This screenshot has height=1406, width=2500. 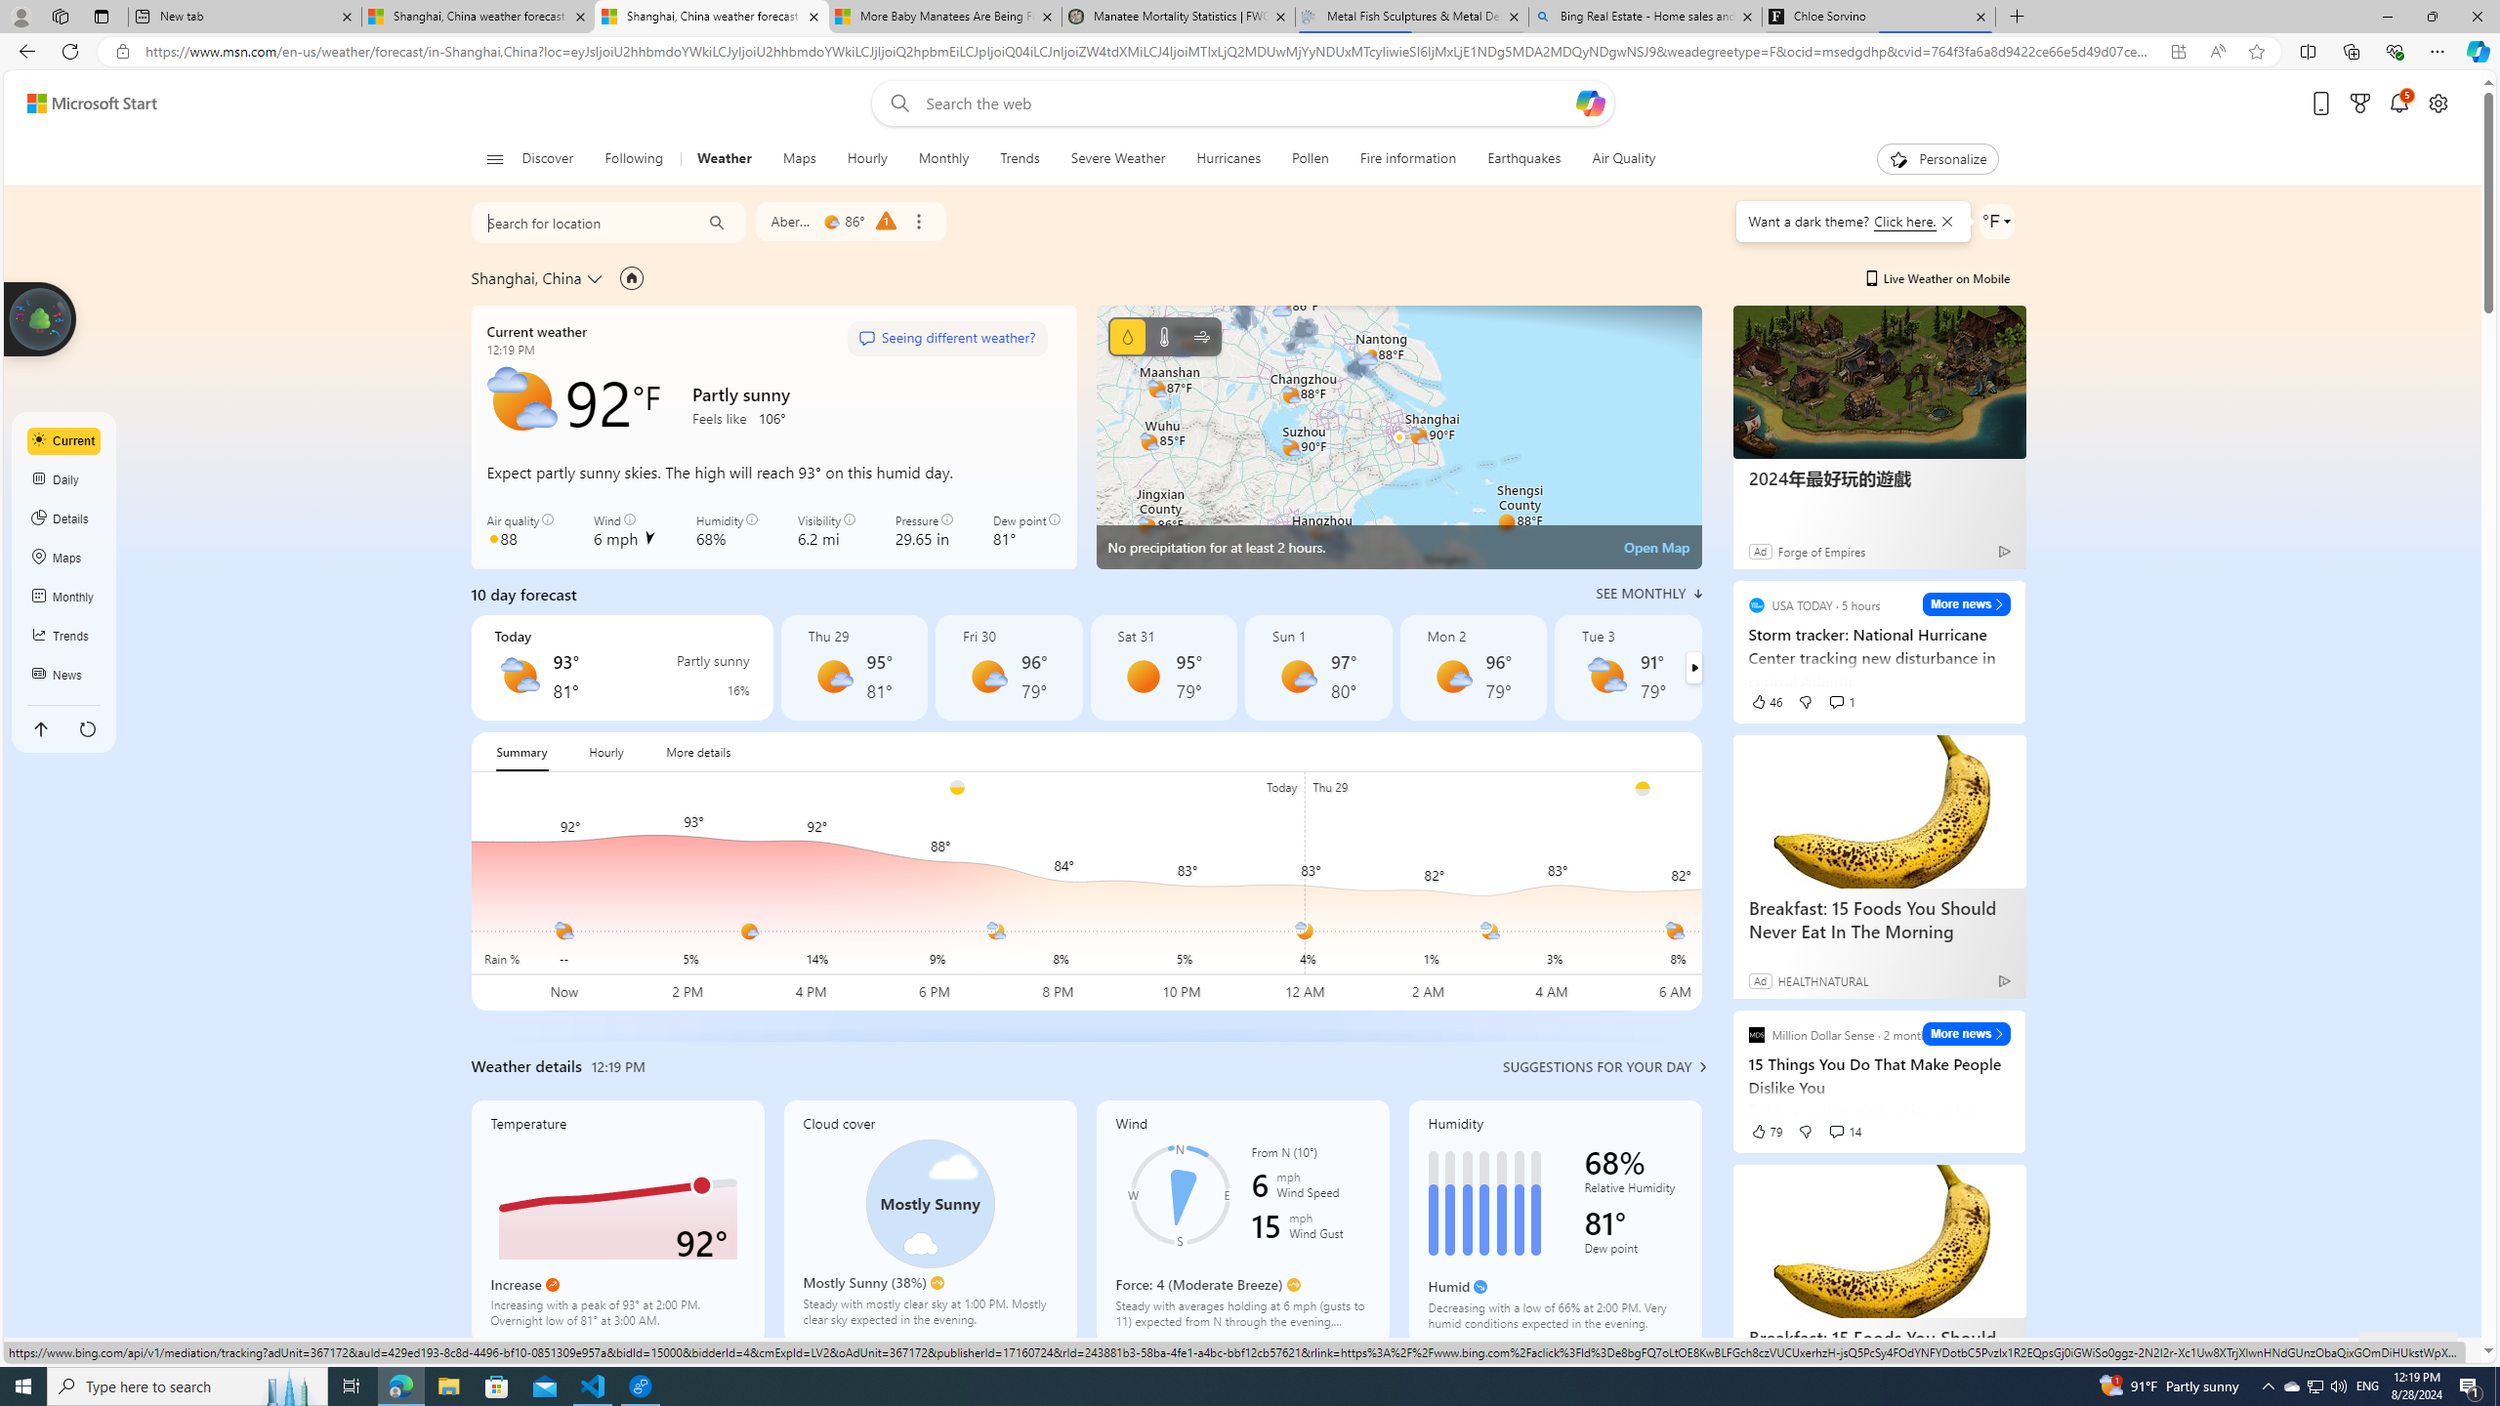 What do you see at coordinates (1590, 103) in the screenshot?
I see `Open Copilot` at bounding box center [1590, 103].